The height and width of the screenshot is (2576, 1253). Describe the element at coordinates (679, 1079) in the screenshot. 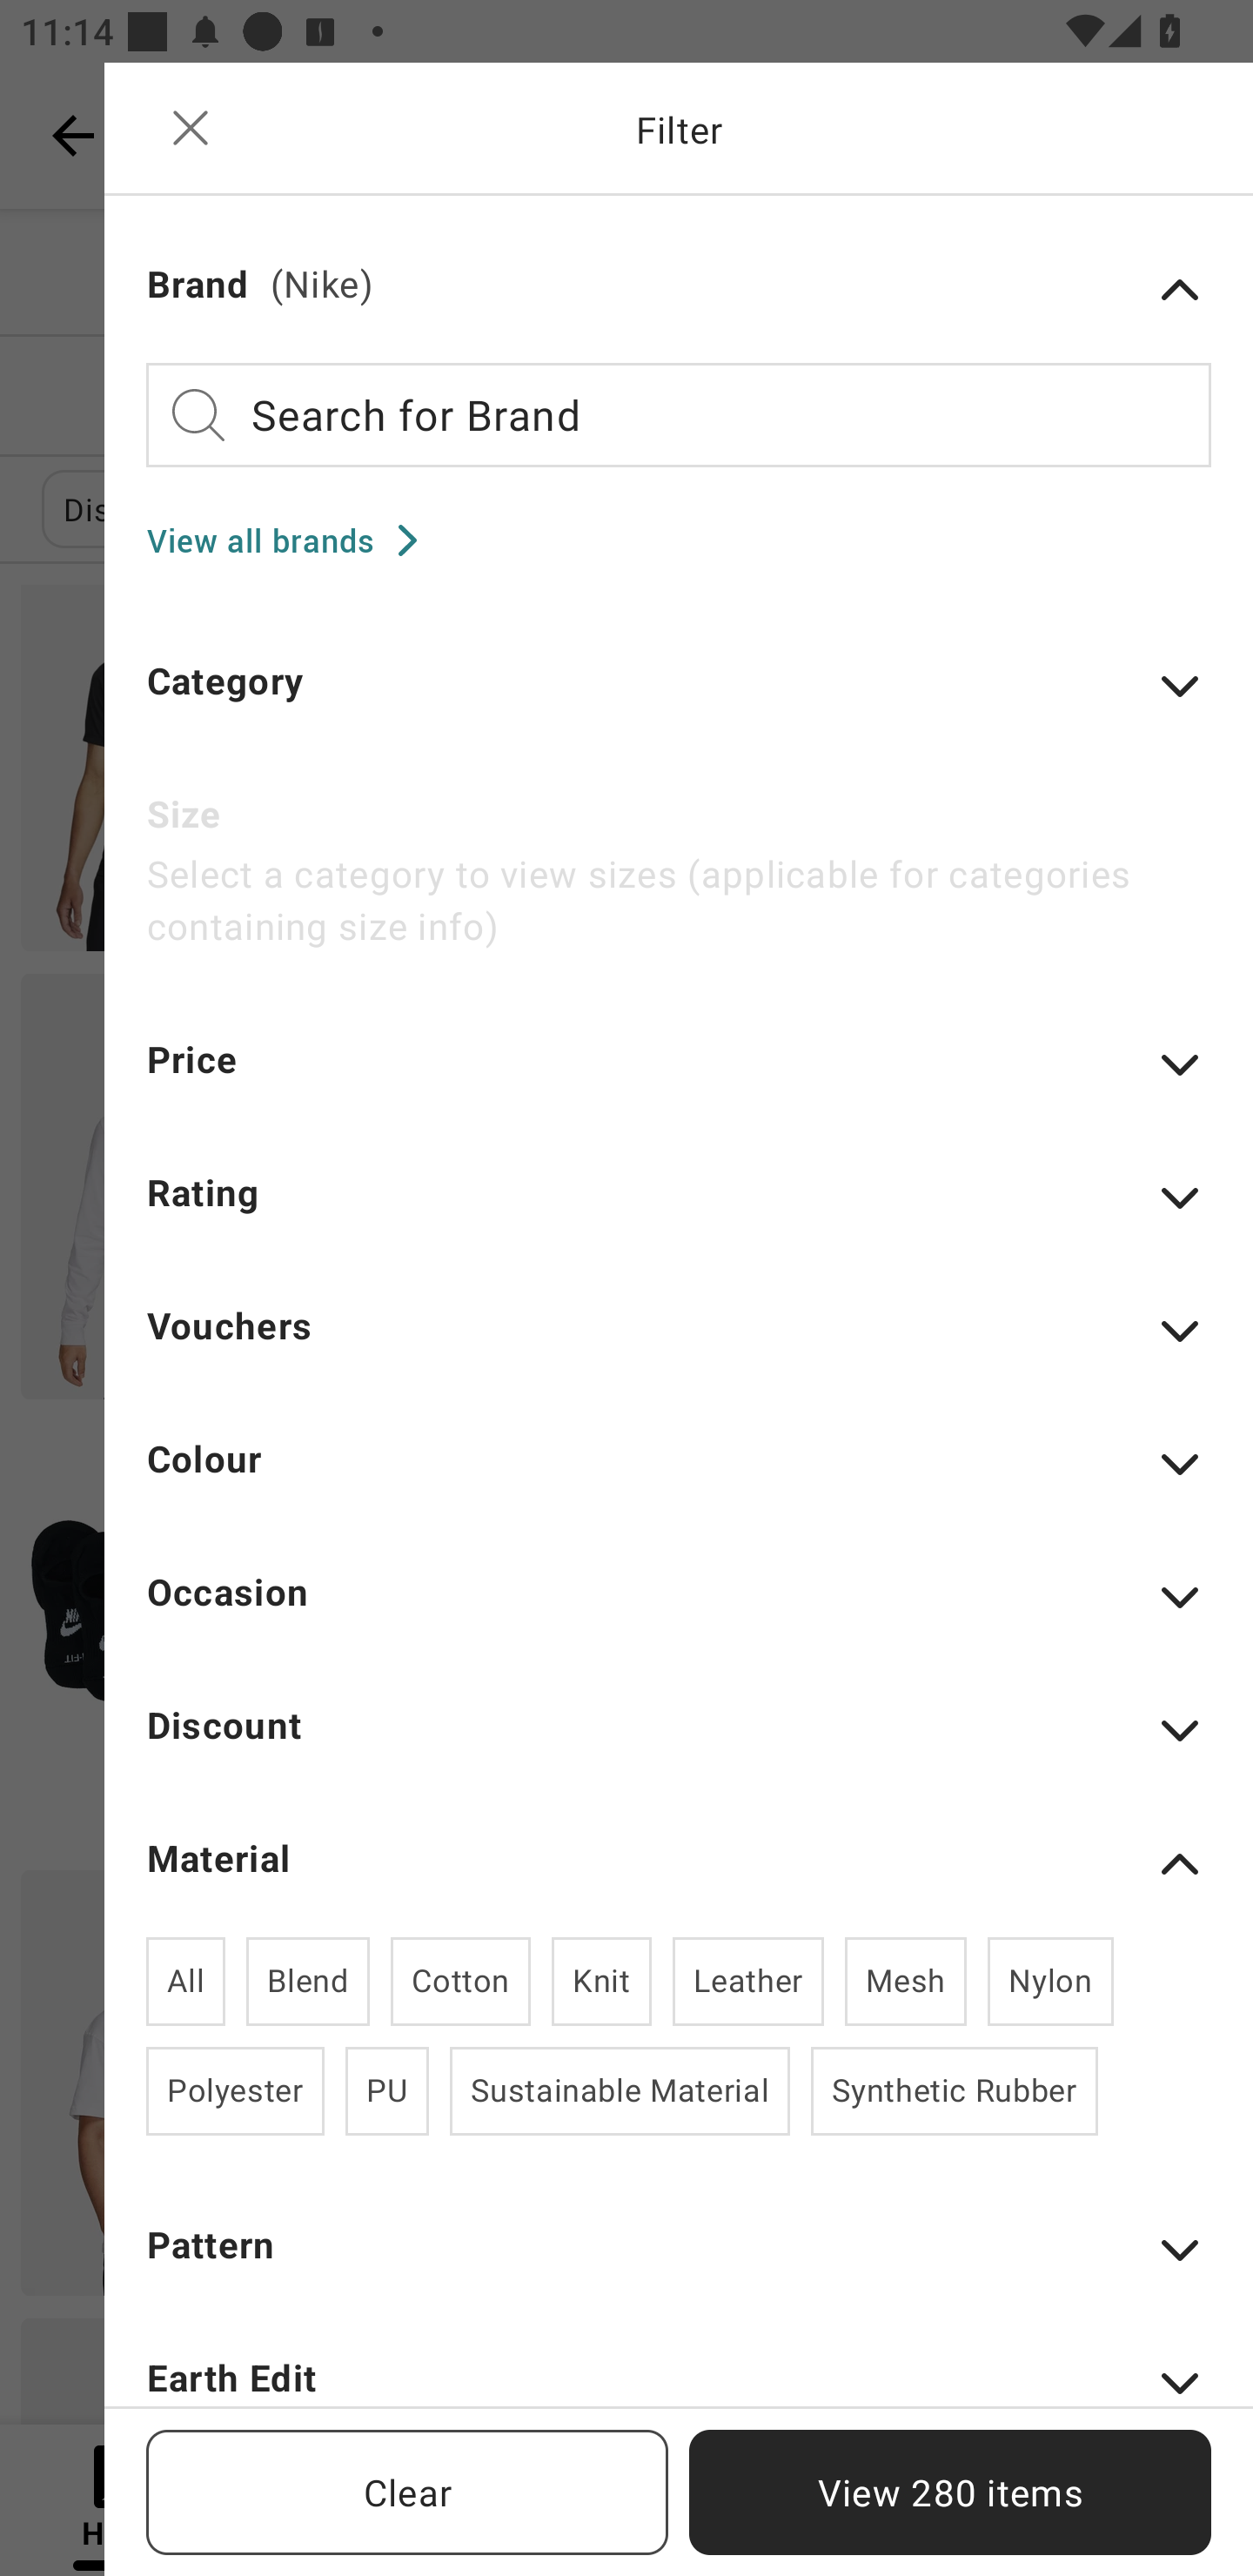

I see `Price` at that location.